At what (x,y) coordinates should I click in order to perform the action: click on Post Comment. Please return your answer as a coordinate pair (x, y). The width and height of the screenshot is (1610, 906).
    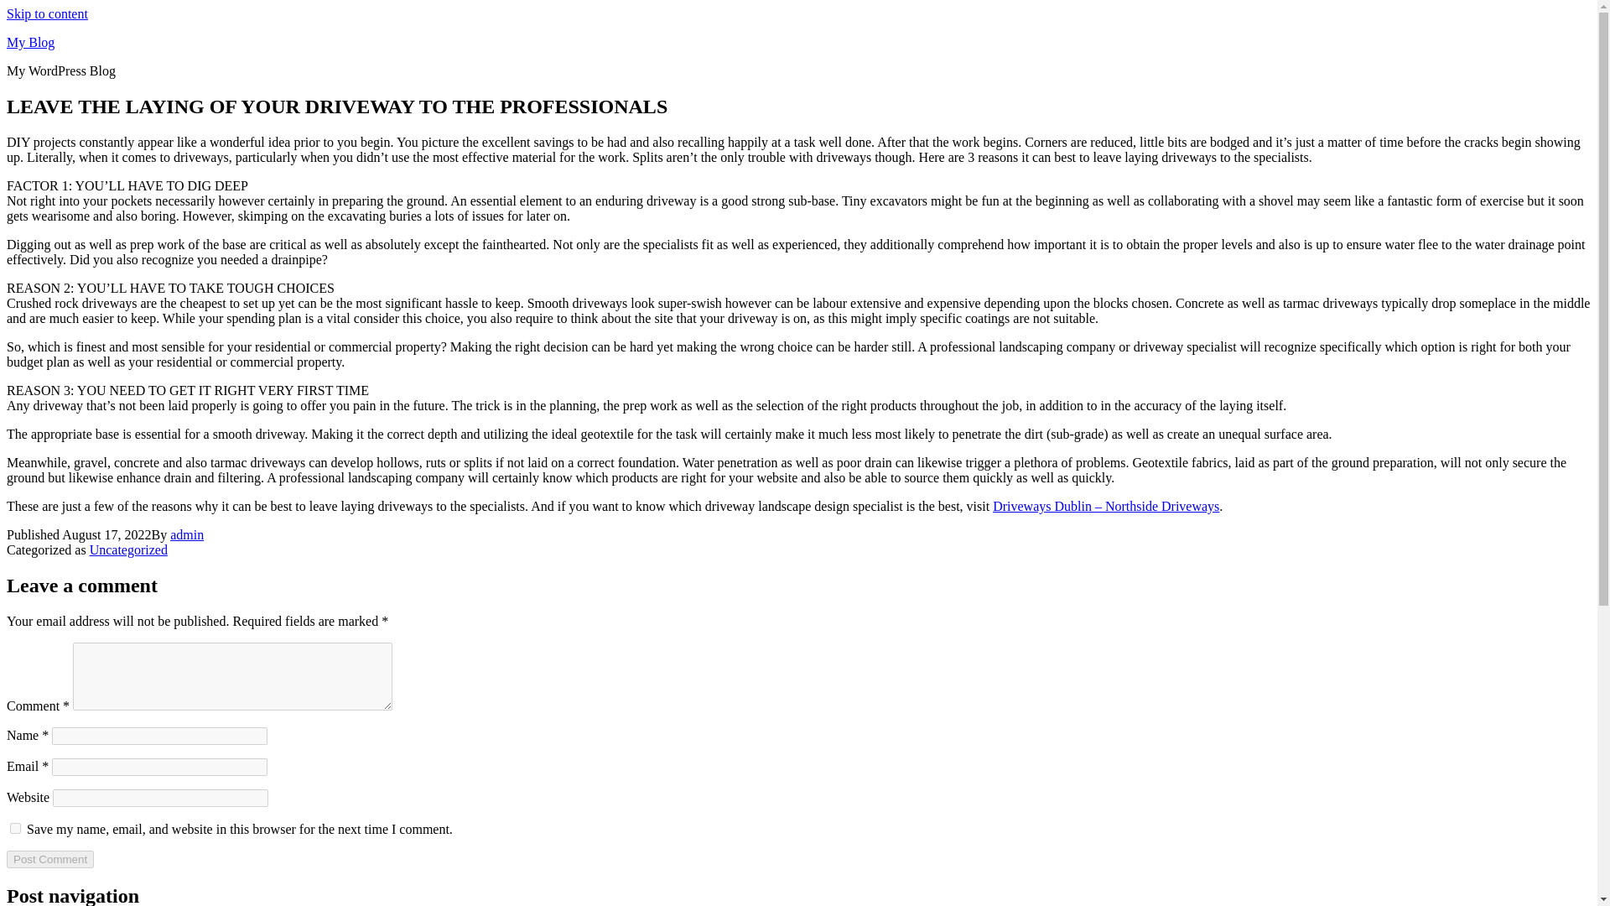
    Looking at the image, I should click on (49, 859).